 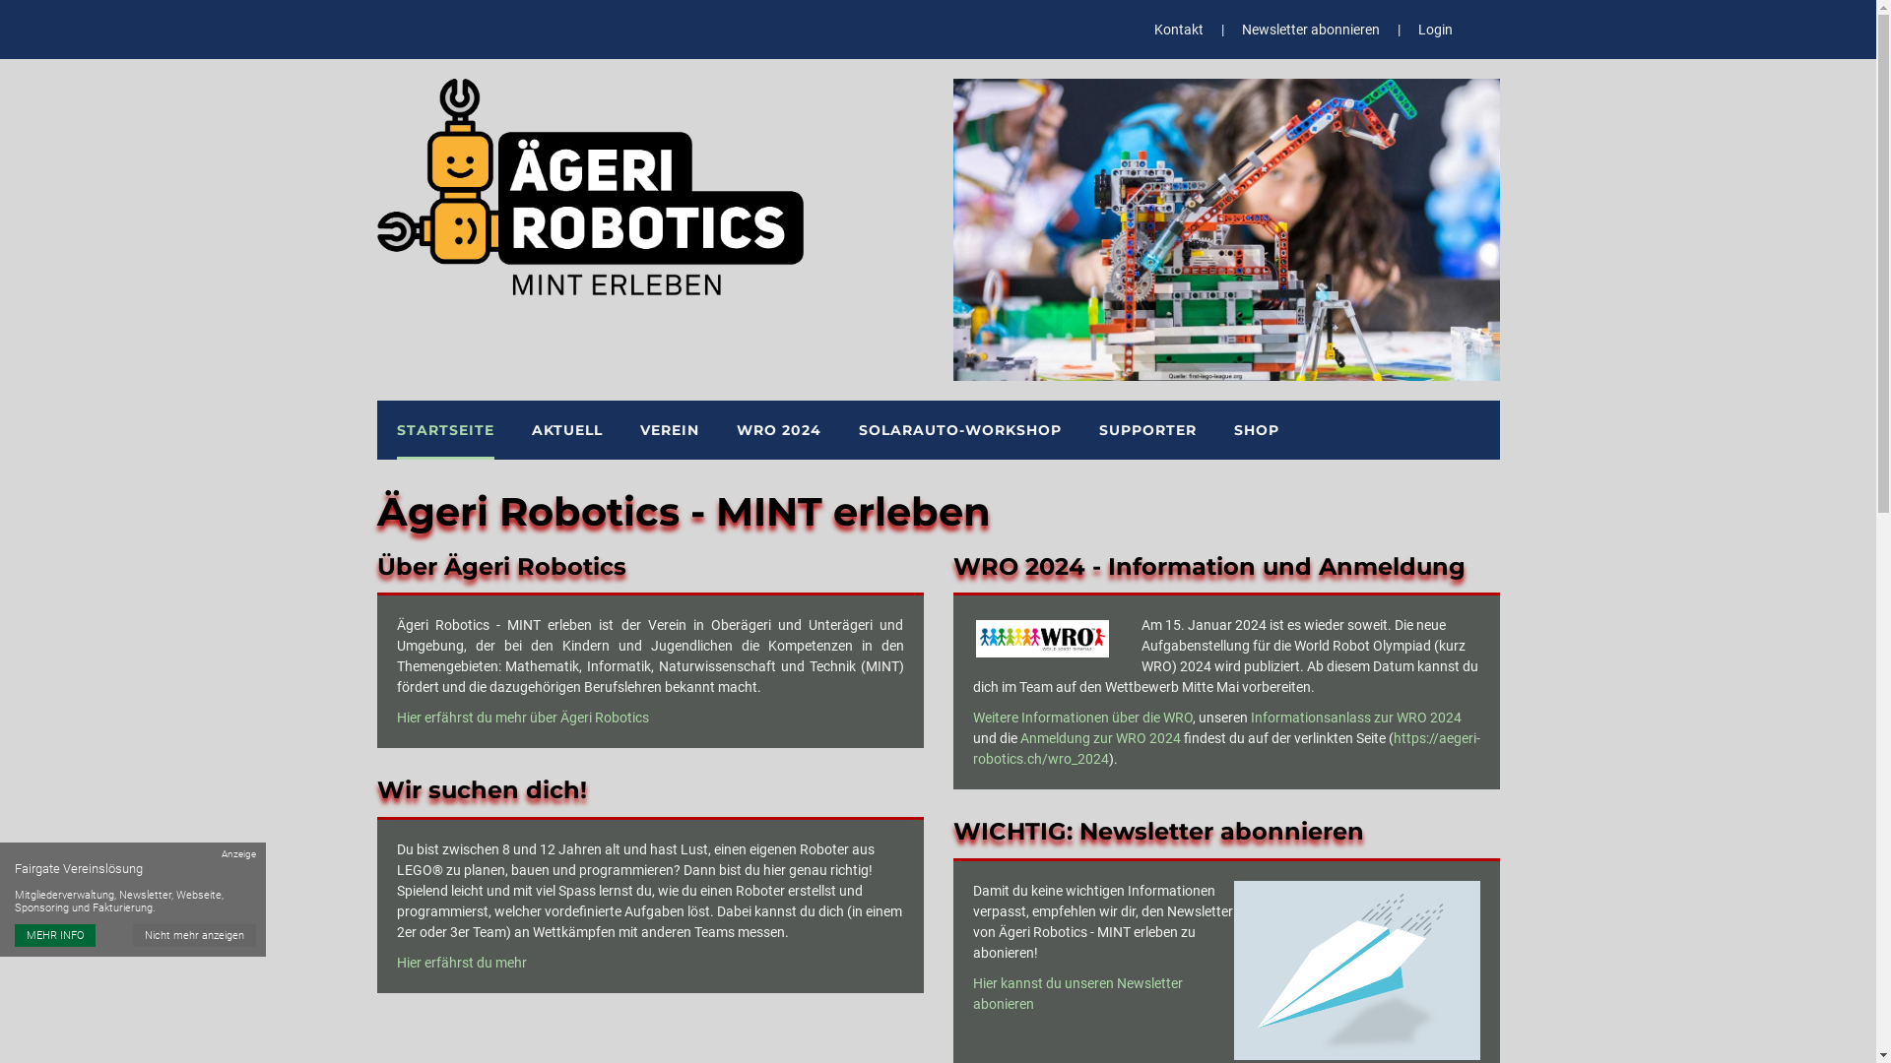 What do you see at coordinates (1148, 430) in the screenshot?
I see `SUPPORTER` at bounding box center [1148, 430].